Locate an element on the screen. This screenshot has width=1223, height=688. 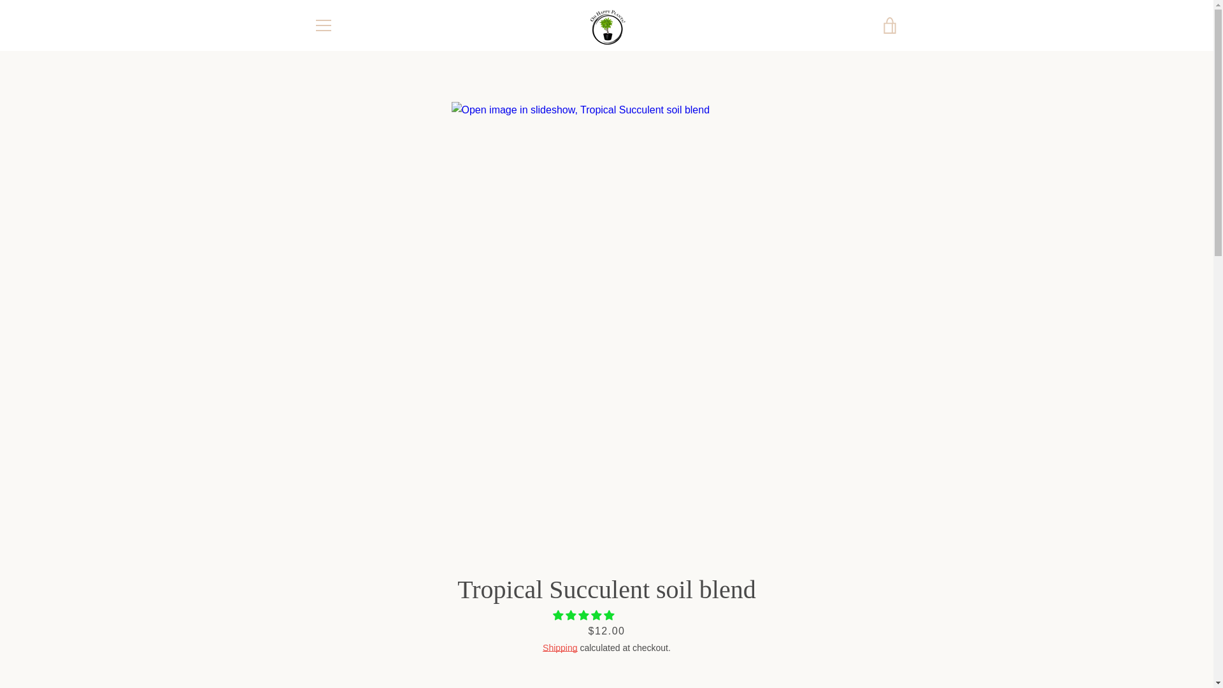
VIEW CART is located at coordinates (890, 25).